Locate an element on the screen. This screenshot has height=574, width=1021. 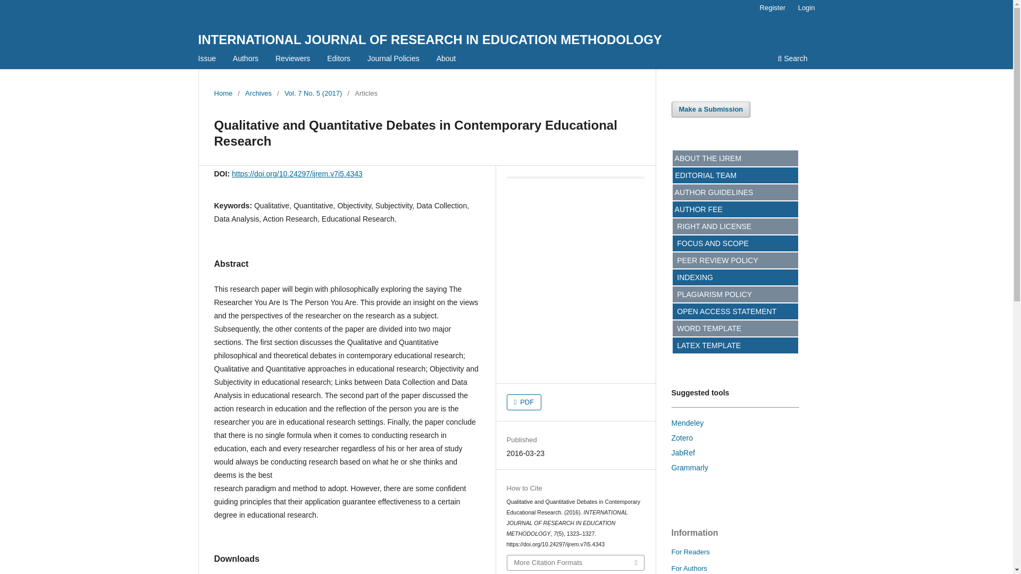
Issue is located at coordinates (207, 60).